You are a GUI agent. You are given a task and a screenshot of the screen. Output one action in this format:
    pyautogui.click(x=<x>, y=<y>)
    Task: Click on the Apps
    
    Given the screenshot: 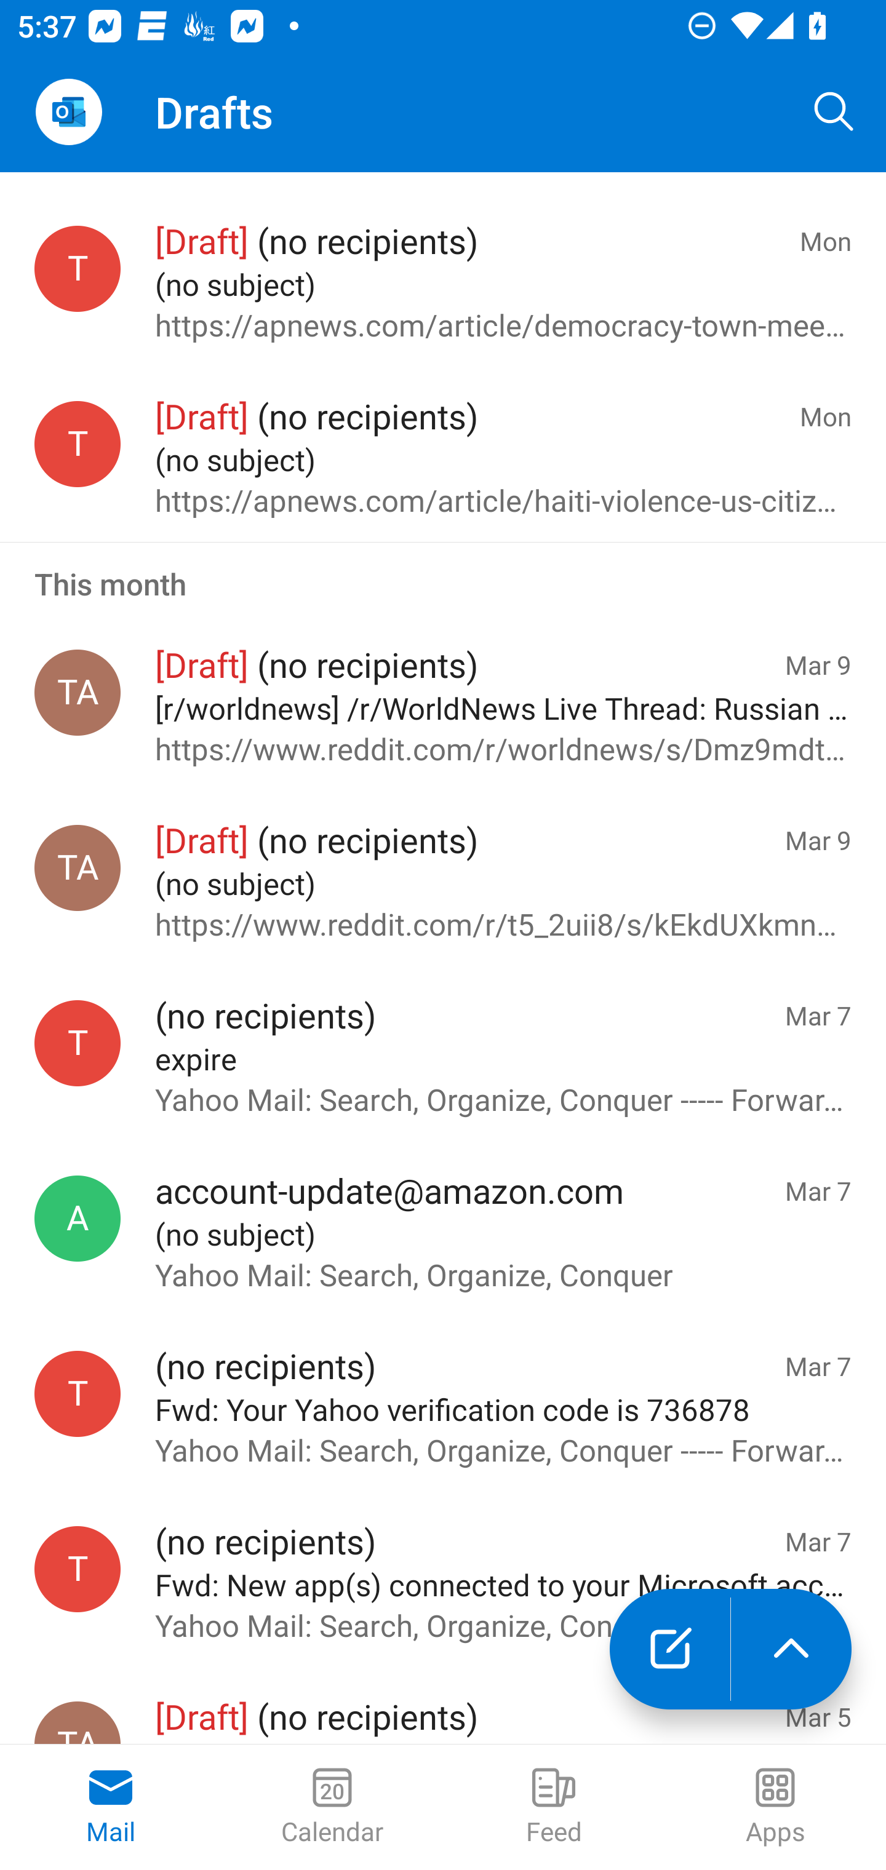 What is the action you would take?
    pyautogui.click(x=775, y=1807)
    